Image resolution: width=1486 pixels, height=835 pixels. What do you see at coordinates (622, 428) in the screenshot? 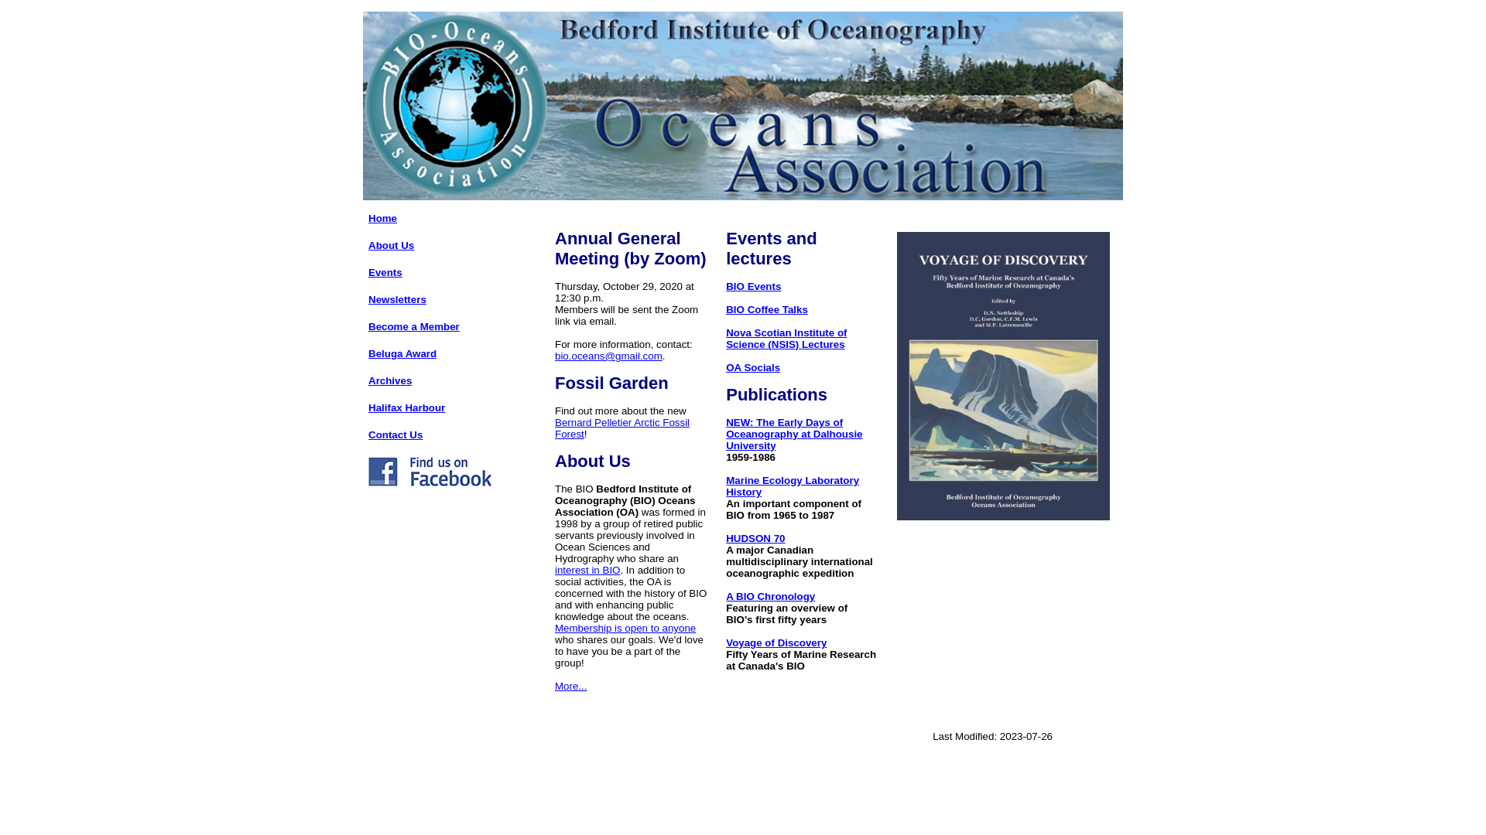
I see `Bernard Pelletier Arctic Fossil Forest` at bounding box center [622, 428].